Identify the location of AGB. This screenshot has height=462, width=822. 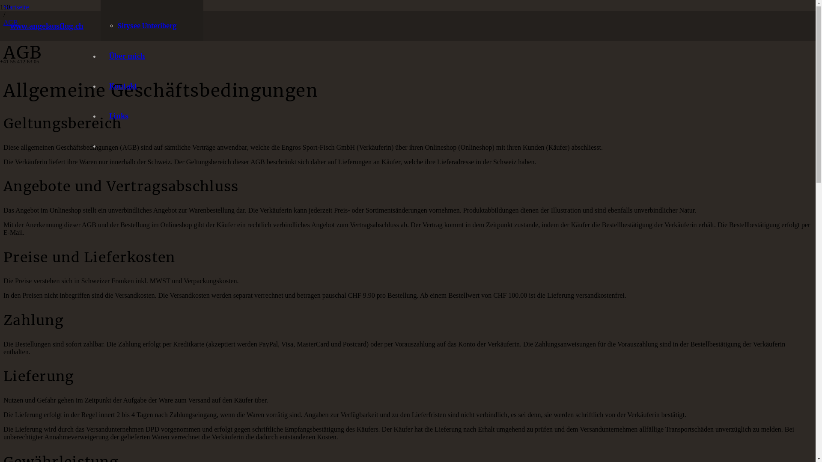
(11, 22).